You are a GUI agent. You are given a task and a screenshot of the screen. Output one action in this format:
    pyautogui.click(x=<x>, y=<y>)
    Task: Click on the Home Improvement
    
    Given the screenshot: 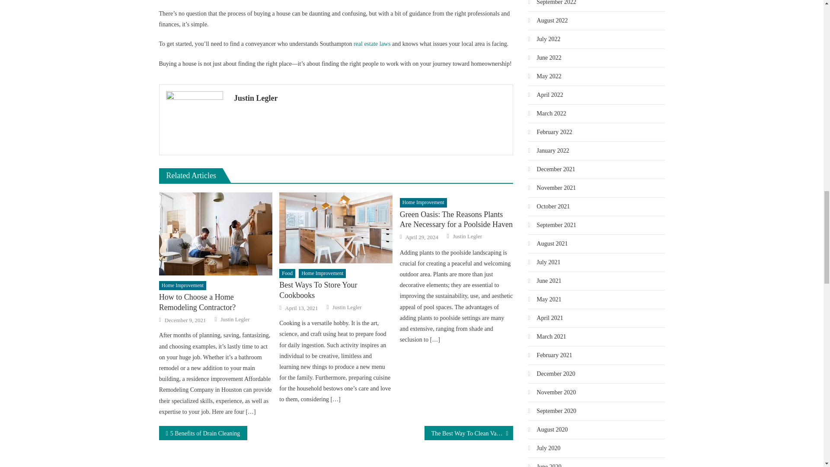 What is the action you would take?
    pyautogui.click(x=322, y=273)
    